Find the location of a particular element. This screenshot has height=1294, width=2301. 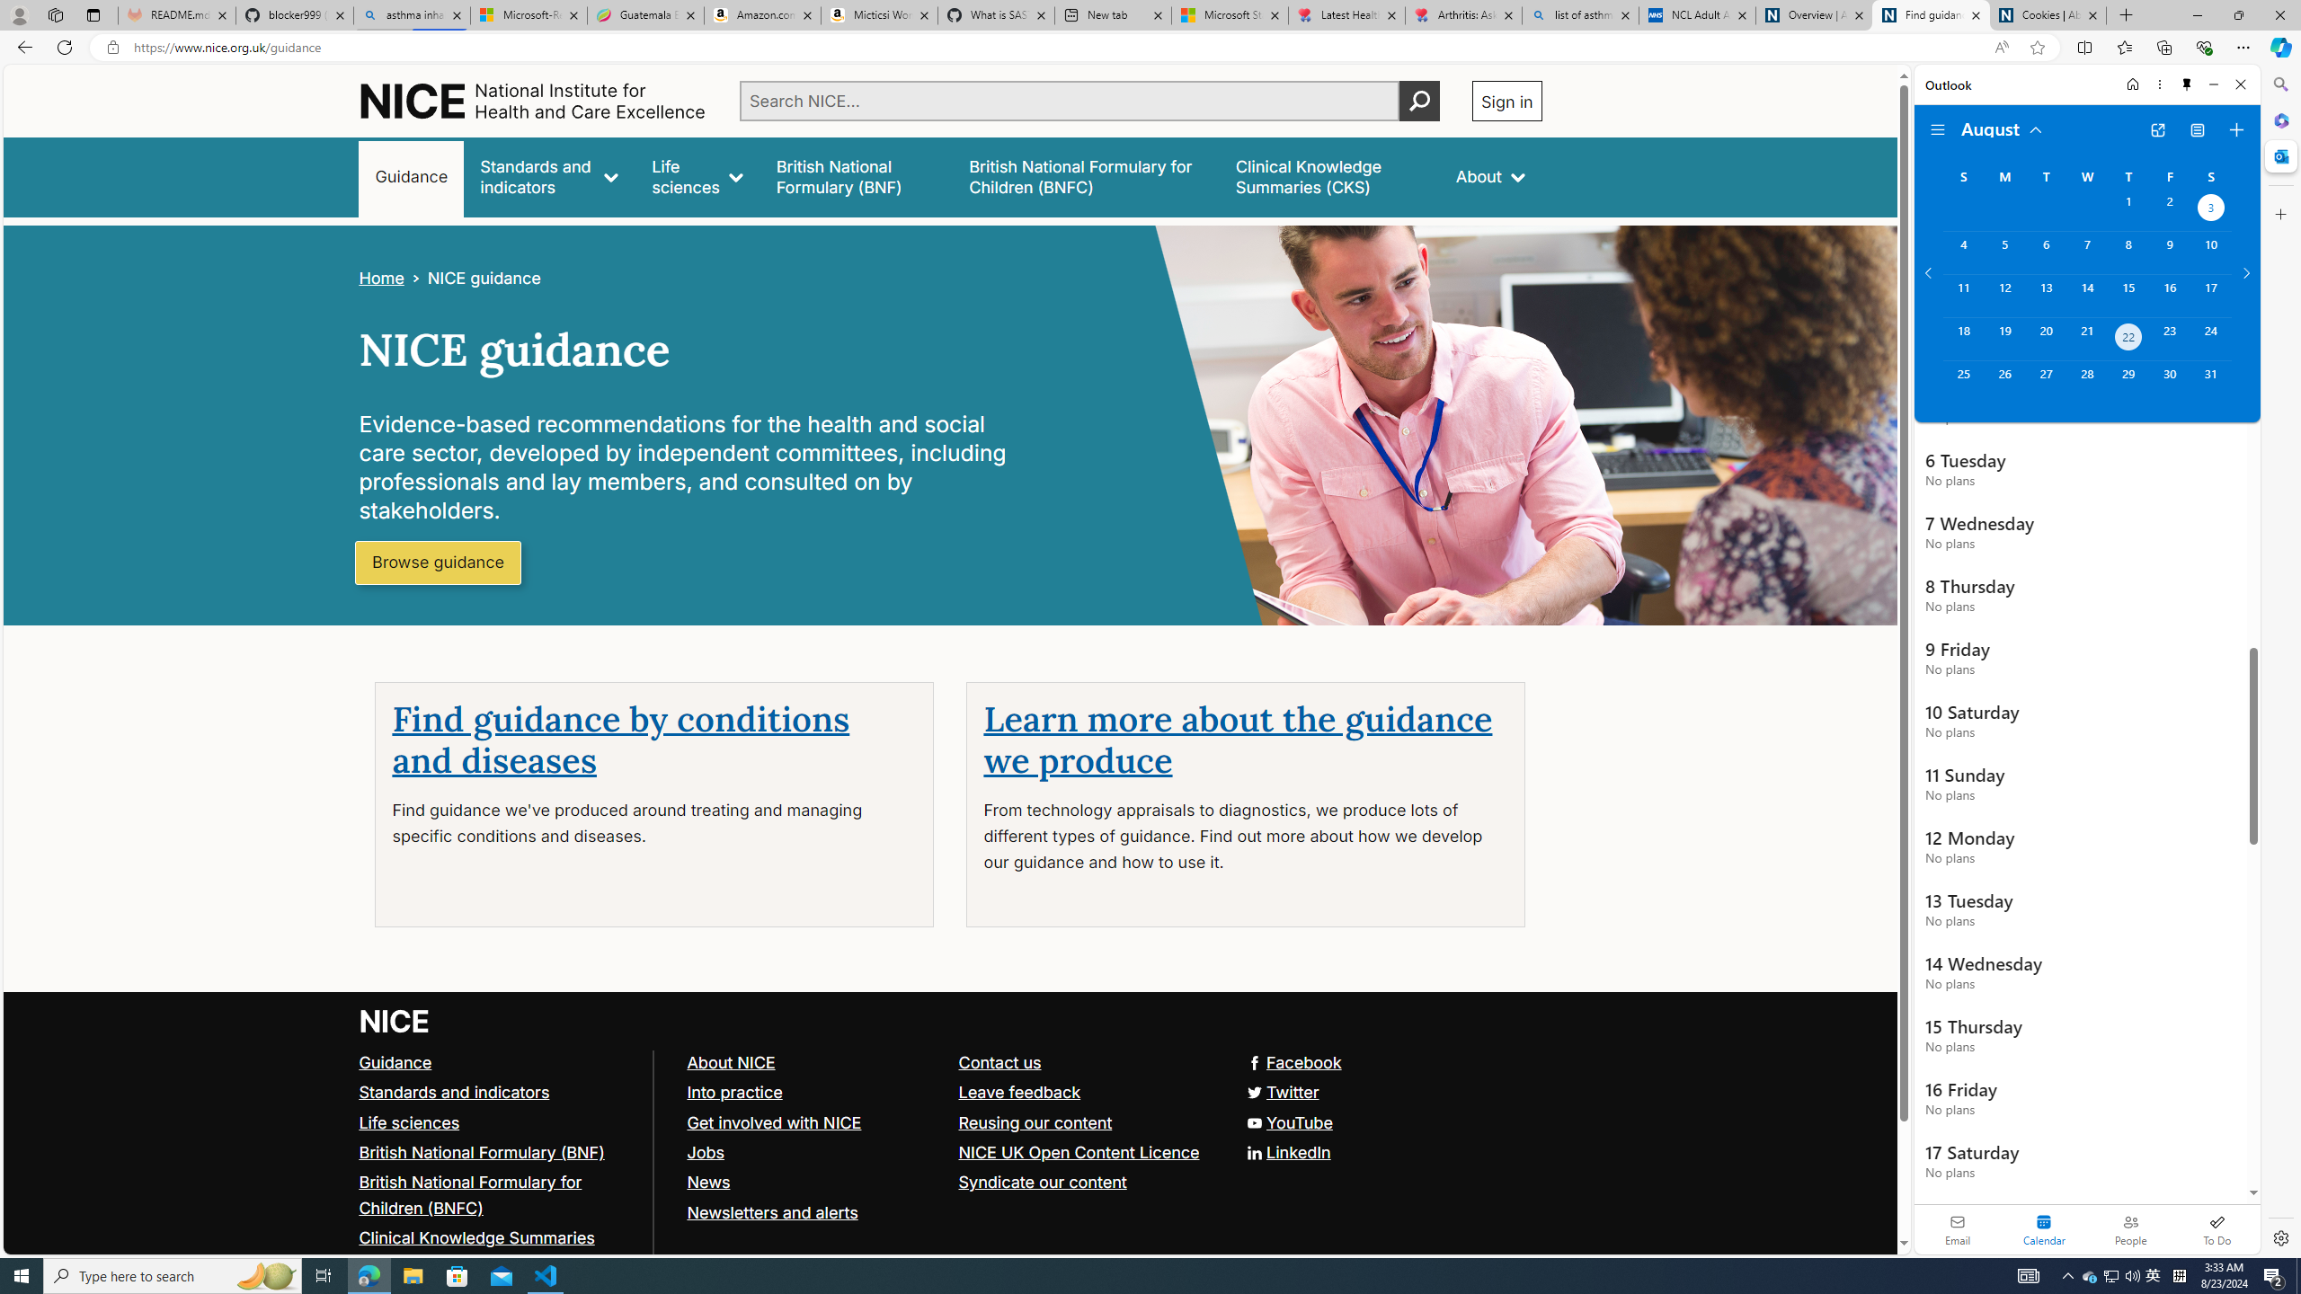

Browse guidance is located at coordinates (439, 563).